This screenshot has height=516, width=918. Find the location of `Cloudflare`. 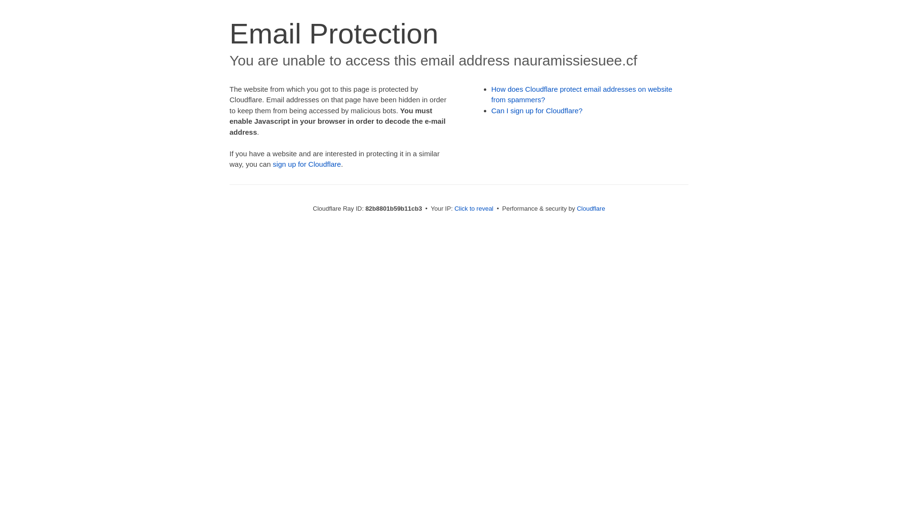

Cloudflare is located at coordinates (591, 208).